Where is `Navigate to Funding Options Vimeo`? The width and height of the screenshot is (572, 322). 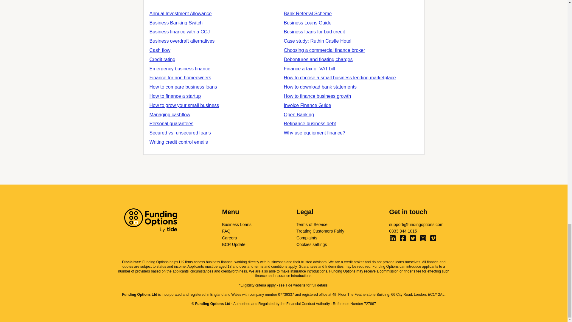
Navigate to Funding Options Vimeo is located at coordinates (433, 238).